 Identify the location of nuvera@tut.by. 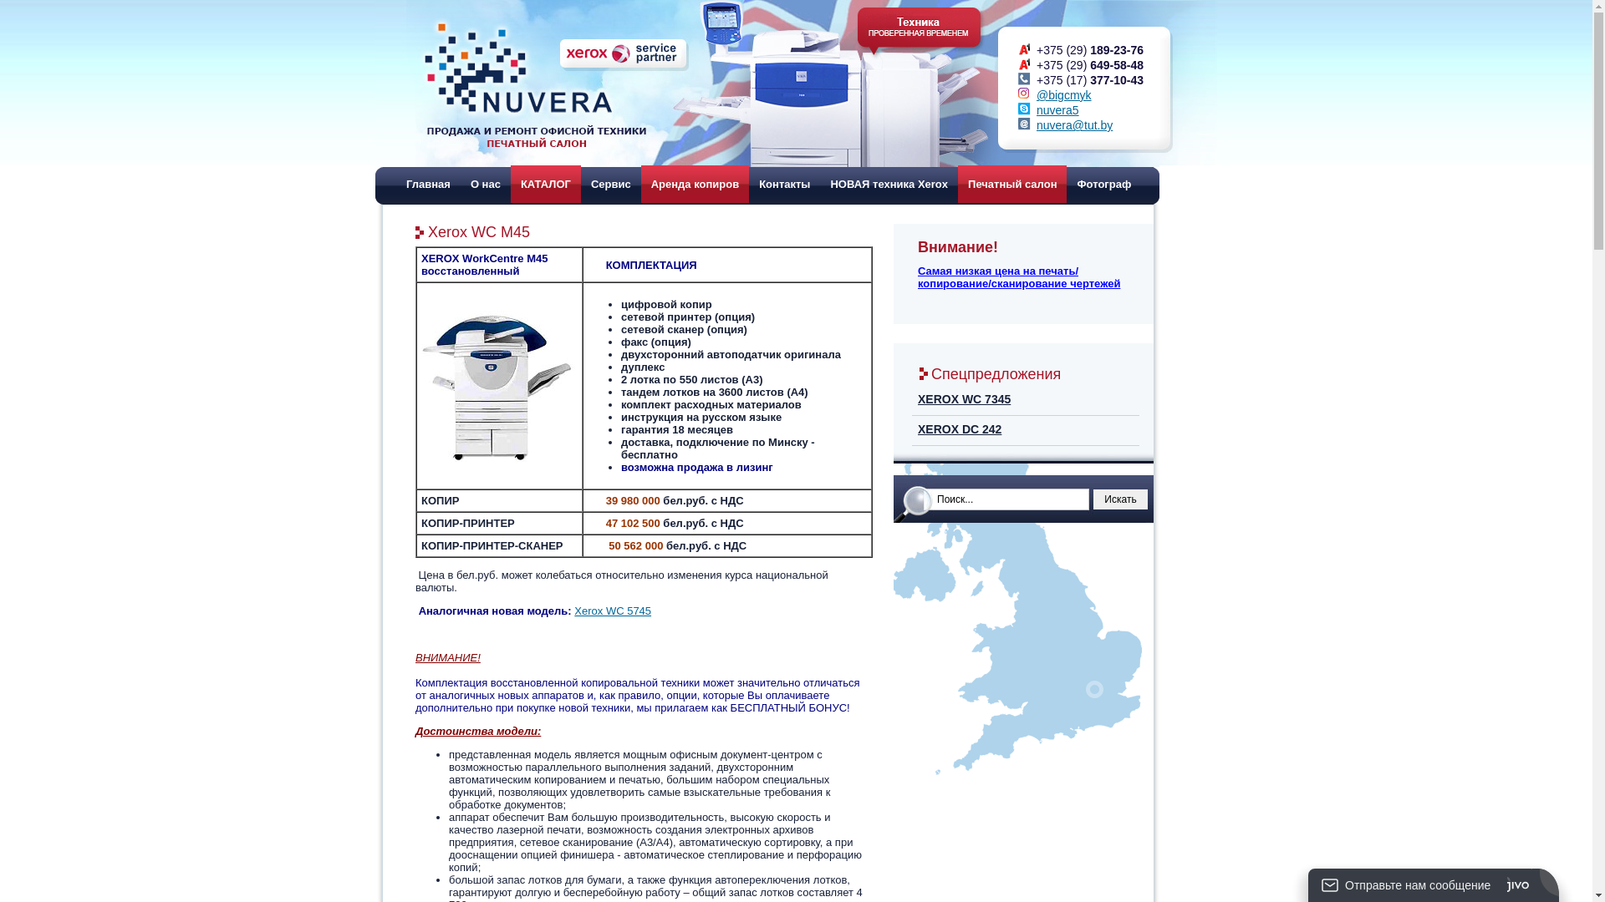
(1075, 125).